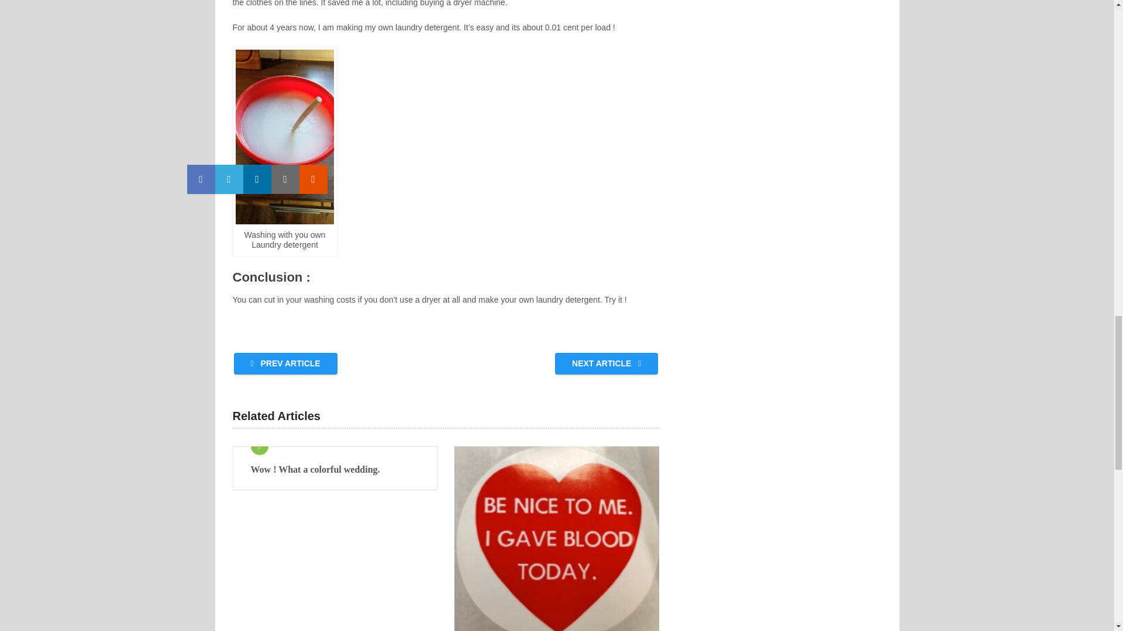 Image resolution: width=1123 pixels, height=631 pixels. Describe the element at coordinates (606, 363) in the screenshot. I see `NEXT ARTICLE` at that location.